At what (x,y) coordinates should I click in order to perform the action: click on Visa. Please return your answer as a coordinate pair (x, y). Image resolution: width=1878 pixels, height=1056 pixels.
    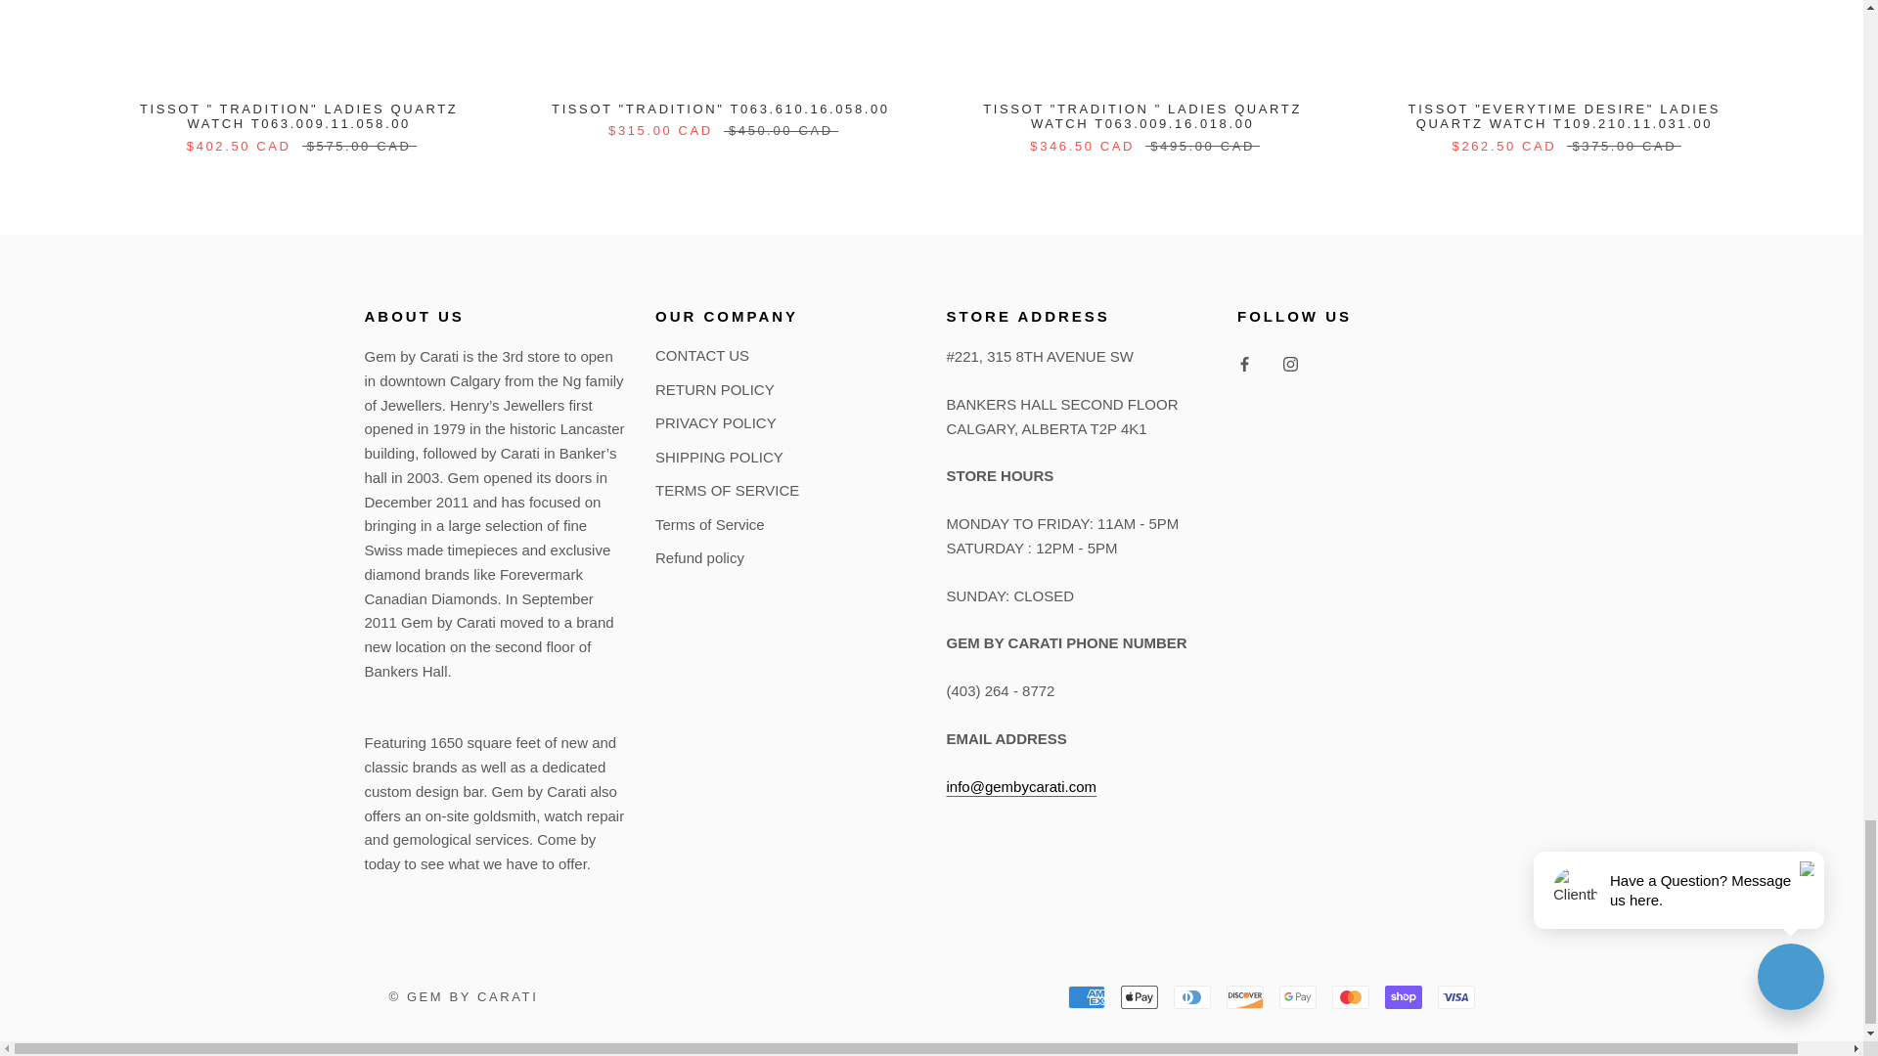
    Looking at the image, I should click on (1455, 997).